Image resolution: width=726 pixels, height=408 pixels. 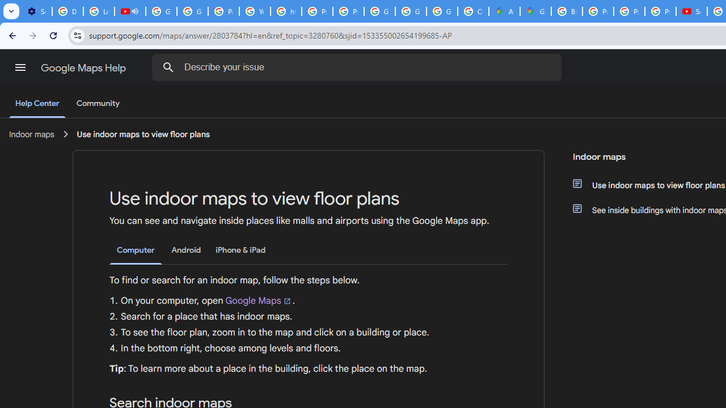 What do you see at coordinates (691, 11) in the screenshot?
I see `Subscriptions - YouTube` at bounding box center [691, 11].